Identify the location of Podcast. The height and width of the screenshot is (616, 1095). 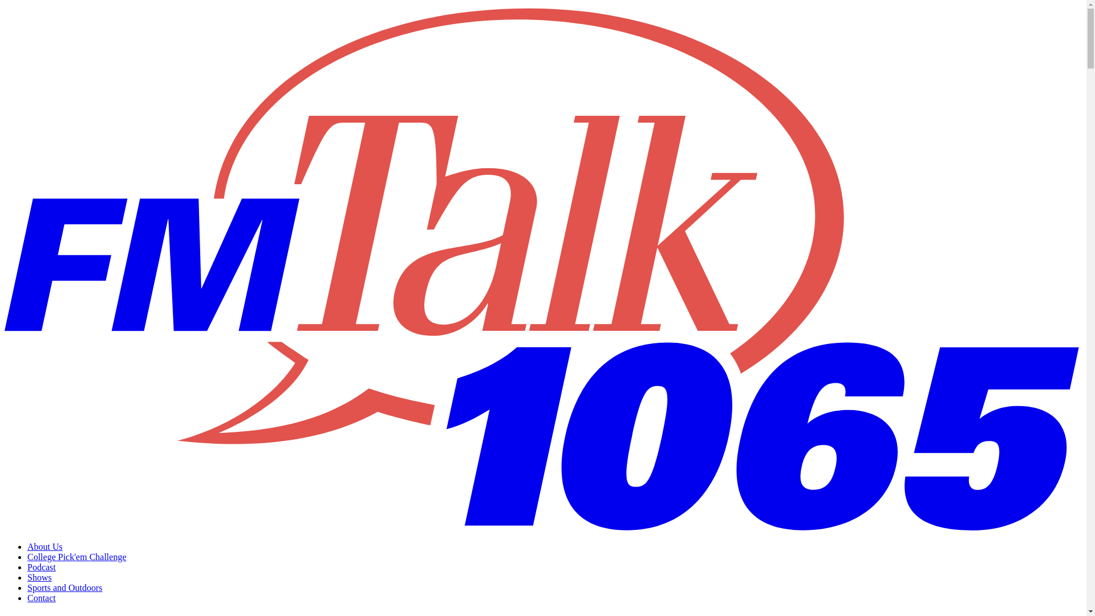
(41, 567).